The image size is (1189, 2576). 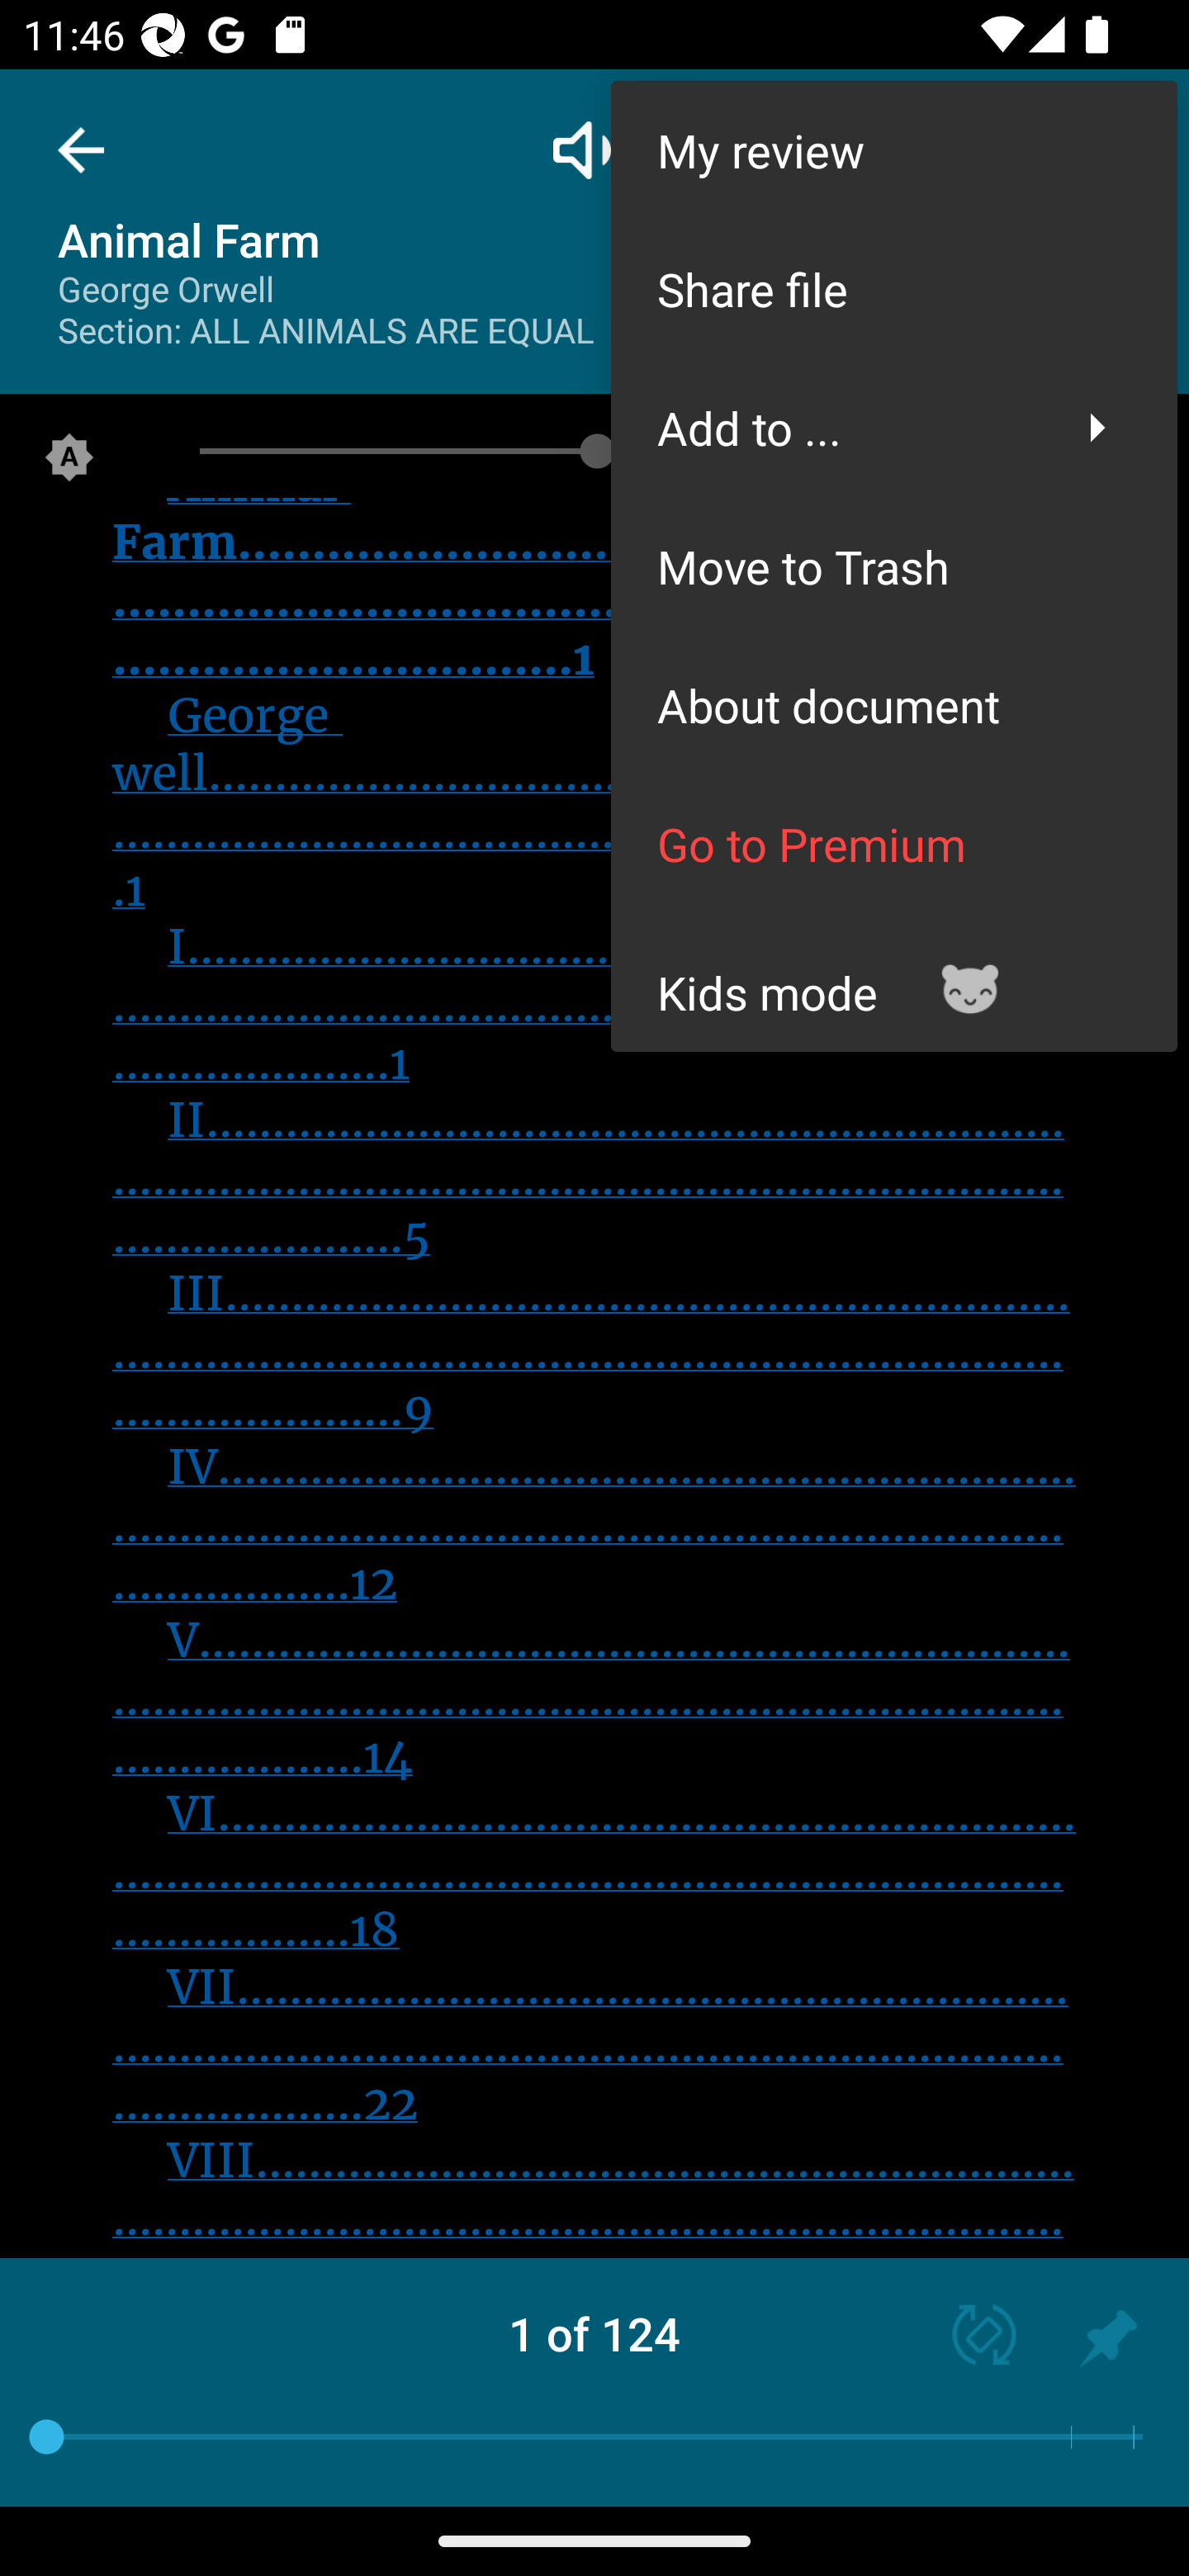 I want to click on Kids mode     *, so click(x=893, y=981).